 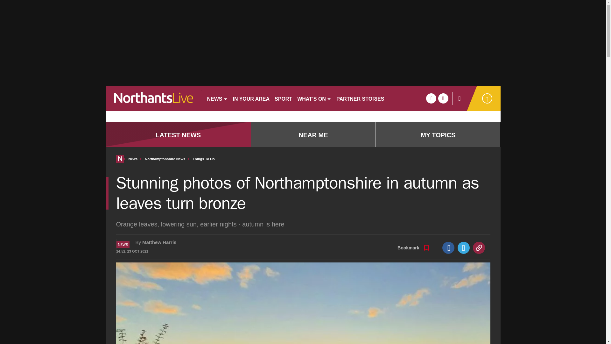 What do you see at coordinates (448, 248) in the screenshot?
I see `Facebook` at bounding box center [448, 248].